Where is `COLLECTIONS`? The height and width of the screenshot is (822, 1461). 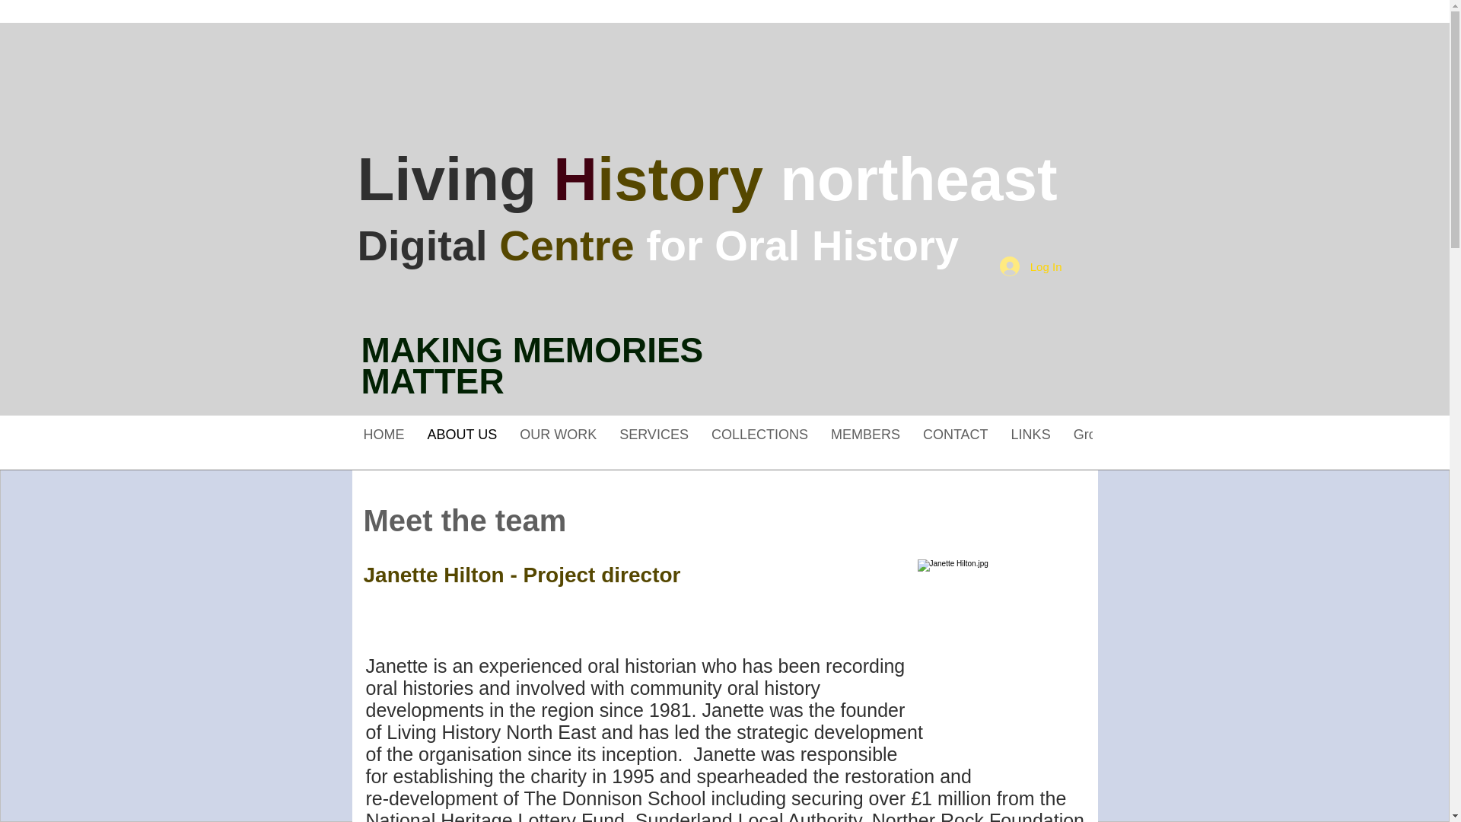
COLLECTIONS is located at coordinates (759, 446).